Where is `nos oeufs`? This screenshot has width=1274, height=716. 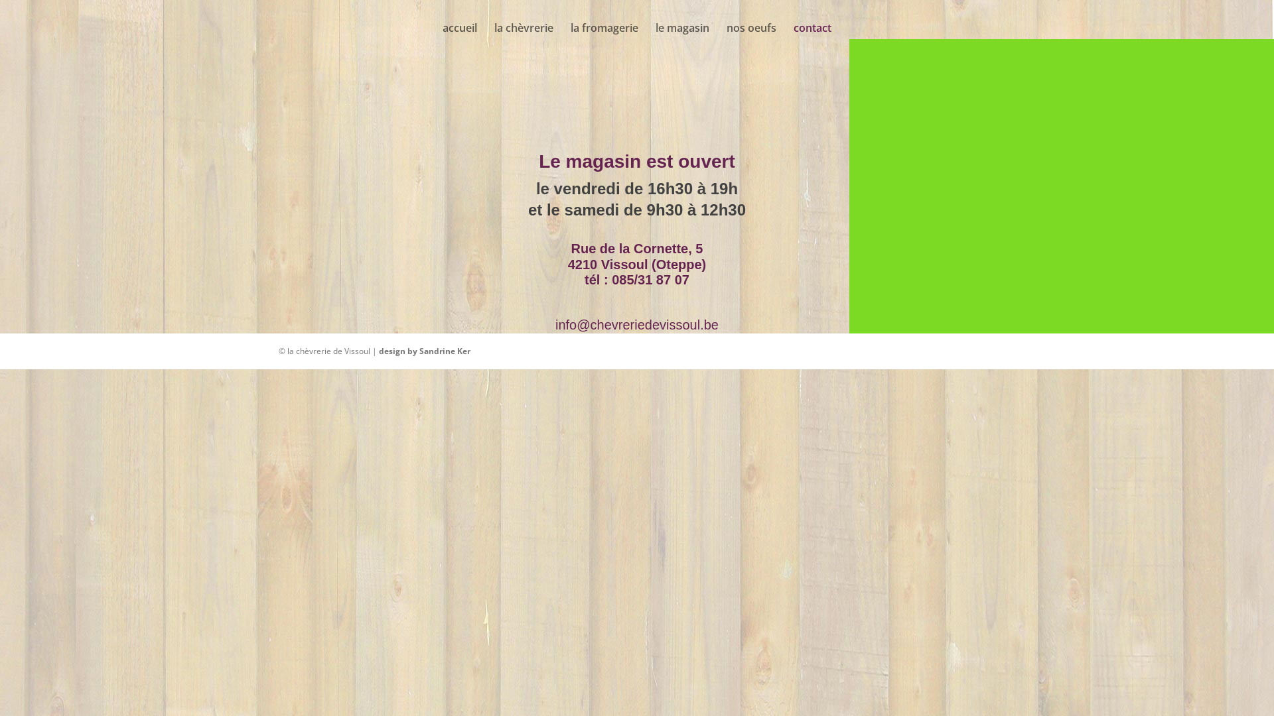 nos oeufs is located at coordinates (751, 32).